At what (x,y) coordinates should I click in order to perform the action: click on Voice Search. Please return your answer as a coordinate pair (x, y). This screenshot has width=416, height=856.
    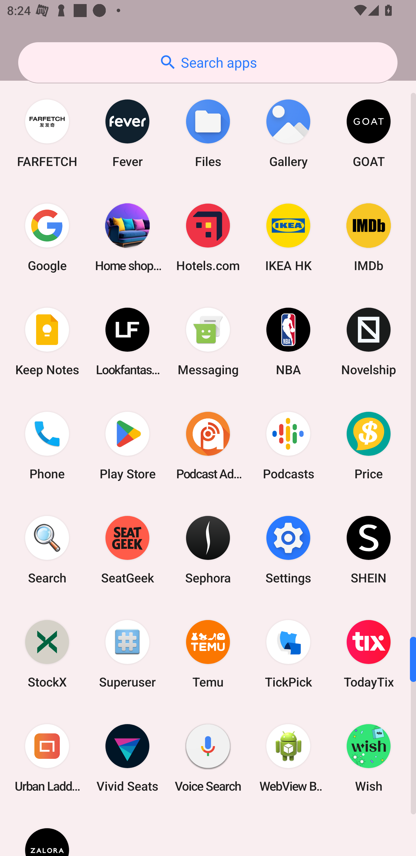
    Looking at the image, I should click on (208, 758).